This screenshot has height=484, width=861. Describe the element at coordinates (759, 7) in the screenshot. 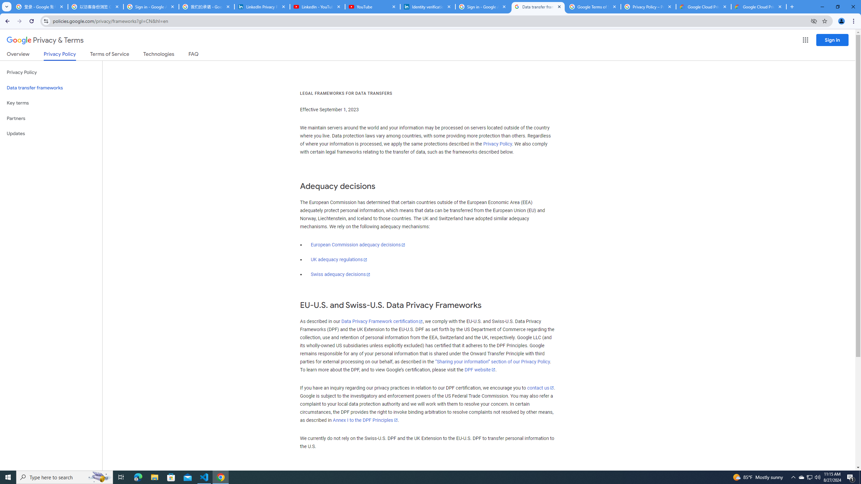

I see `Google Cloud Privacy Notice` at that location.